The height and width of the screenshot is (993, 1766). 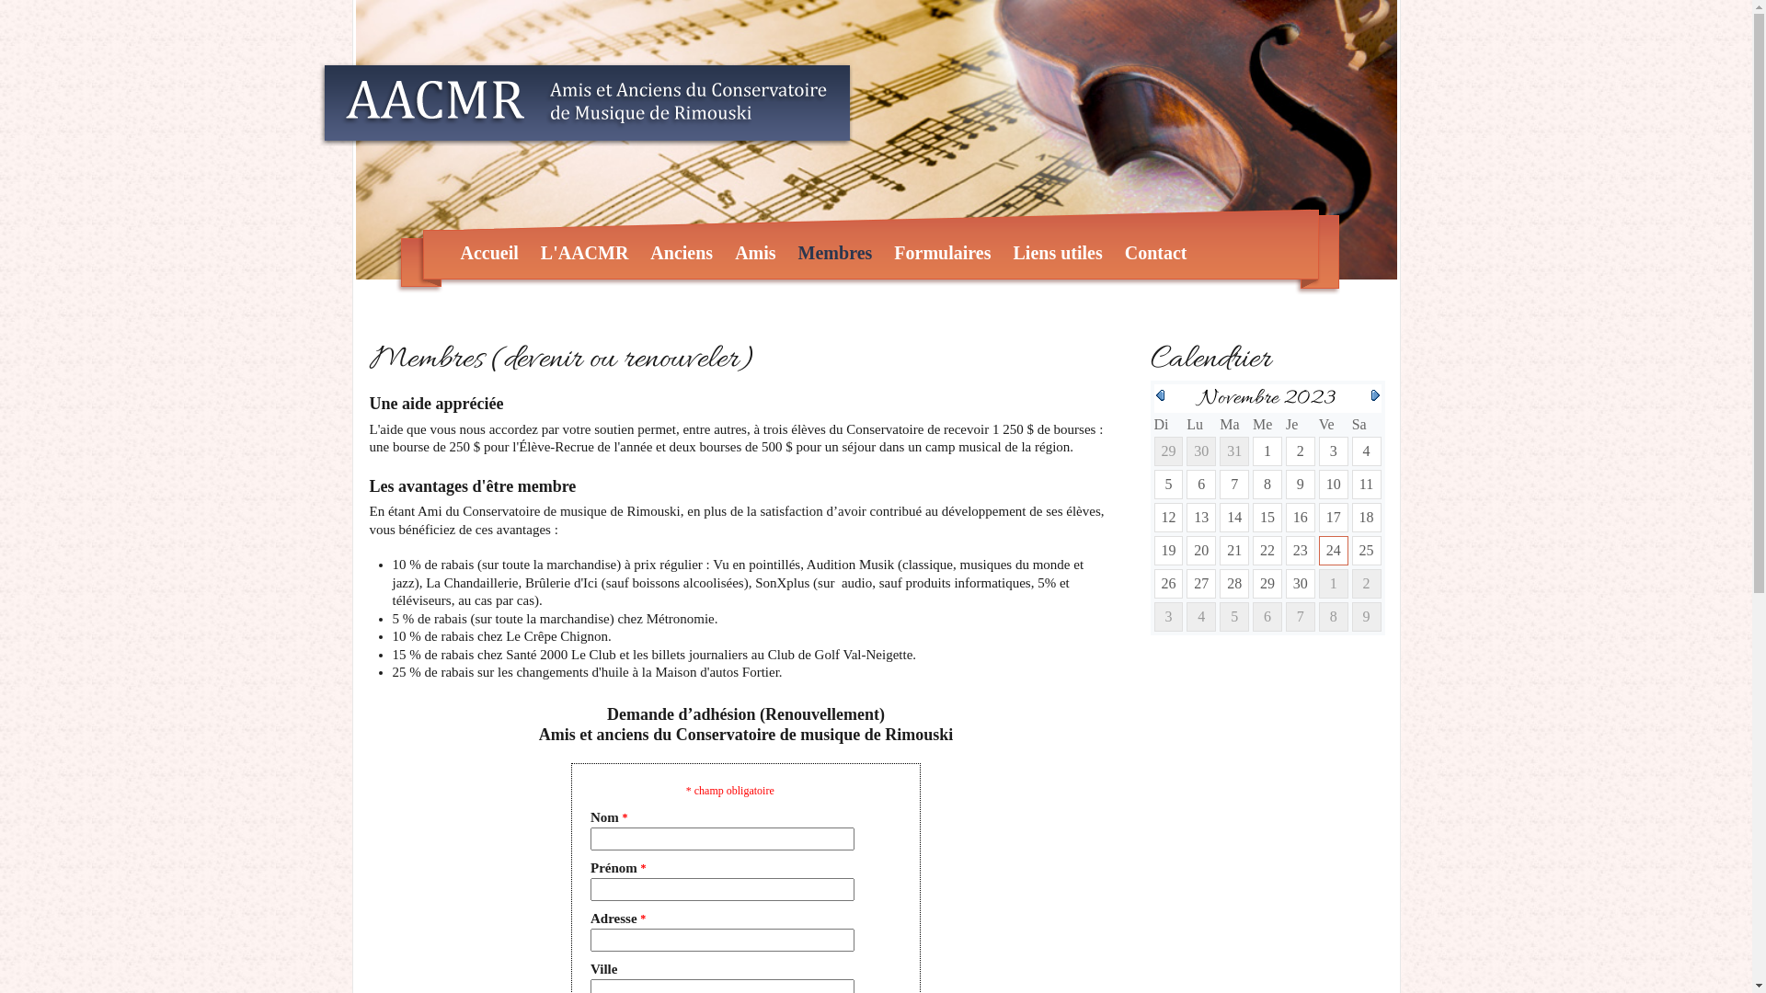 I want to click on 2, so click(x=1301, y=451).